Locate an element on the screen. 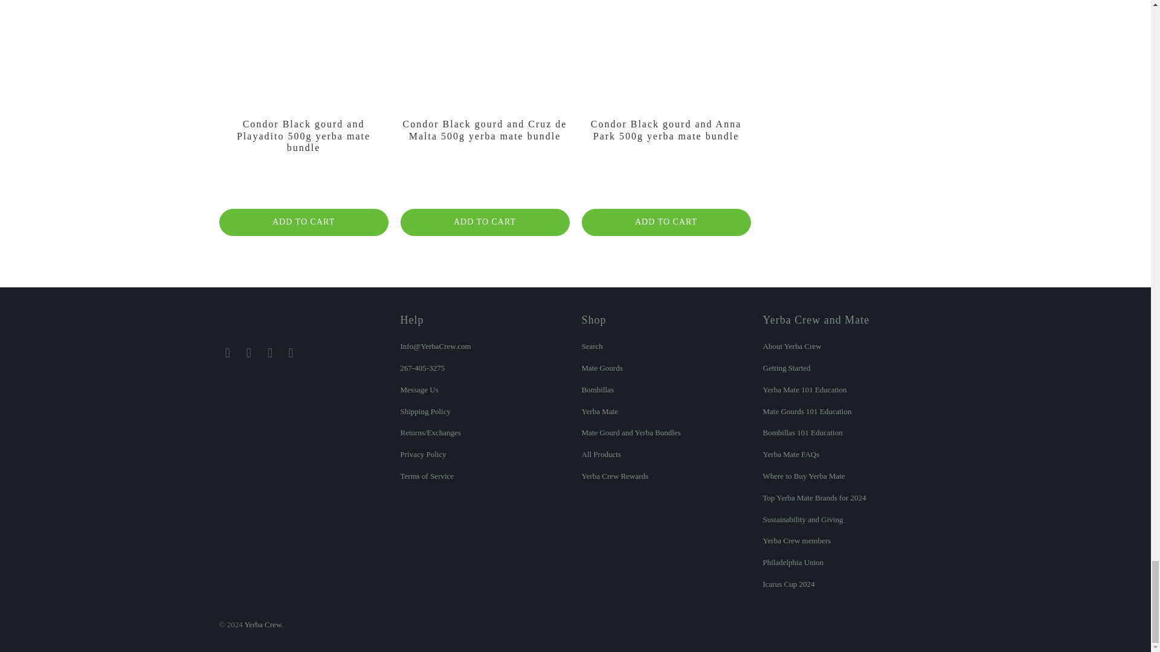  Yerba Crew on Instagram is located at coordinates (270, 353).